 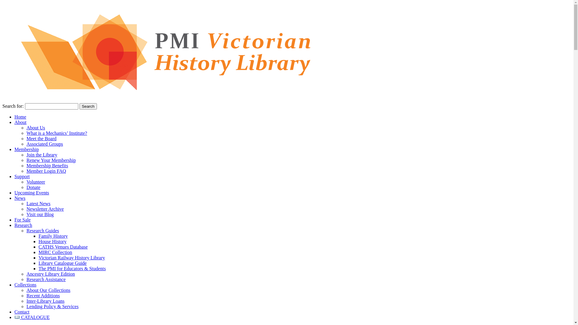 What do you see at coordinates (23, 220) in the screenshot?
I see `For Sale` at bounding box center [23, 220].